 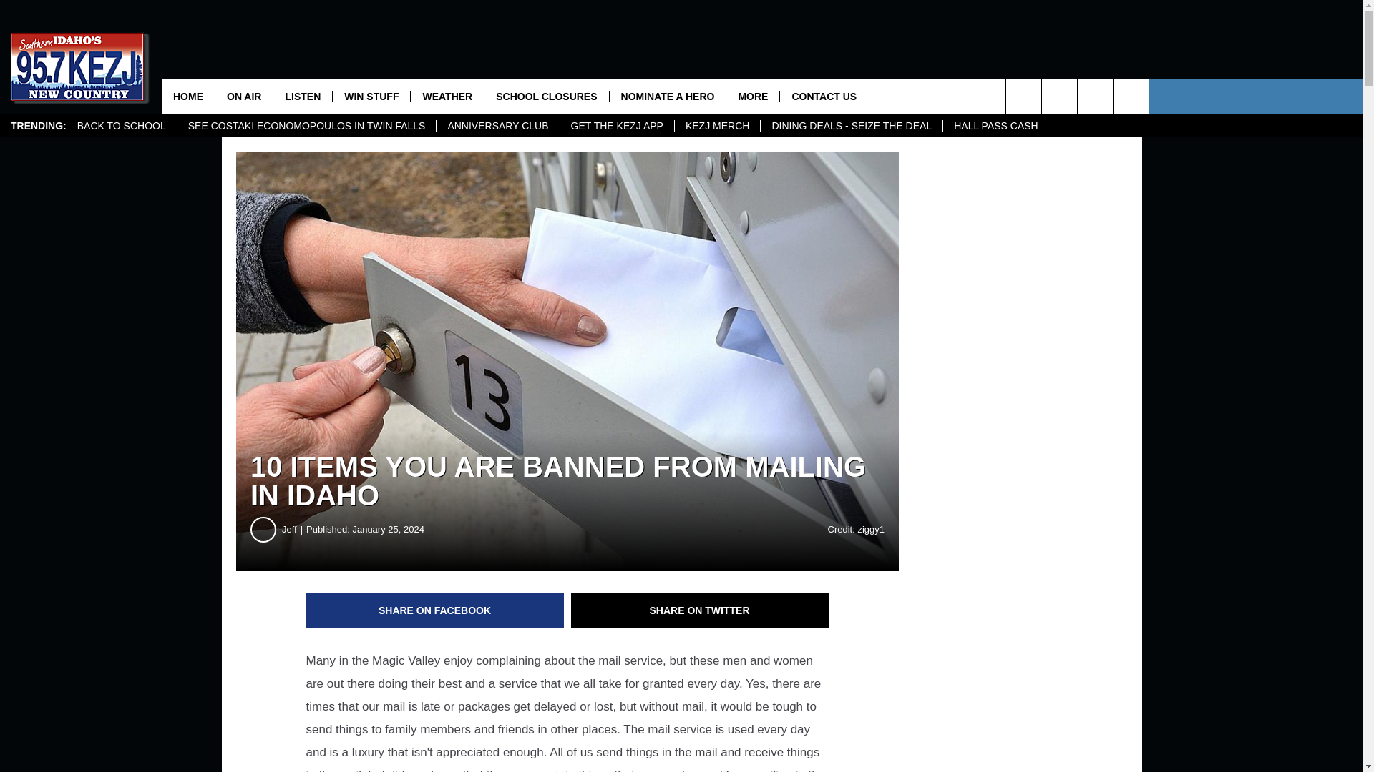 What do you see at coordinates (306, 126) in the screenshot?
I see `SEE COSTAKI ECONOMOPOULOS IN TWIN FALLS` at bounding box center [306, 126].